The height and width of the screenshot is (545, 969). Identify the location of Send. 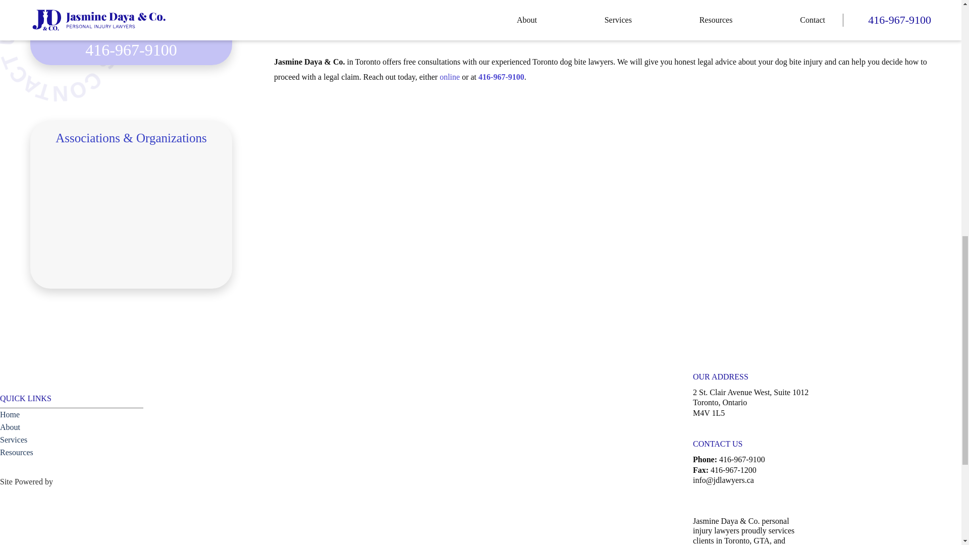
(132, 5).